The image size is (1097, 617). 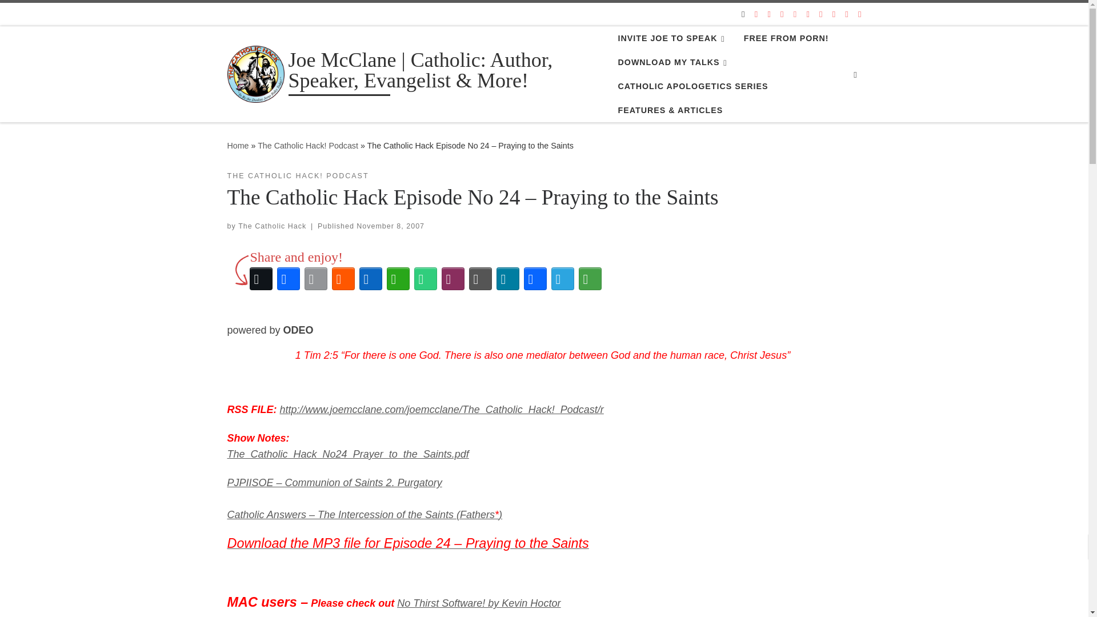 I want to click on 10:05 am, so click(x=391, y=226).